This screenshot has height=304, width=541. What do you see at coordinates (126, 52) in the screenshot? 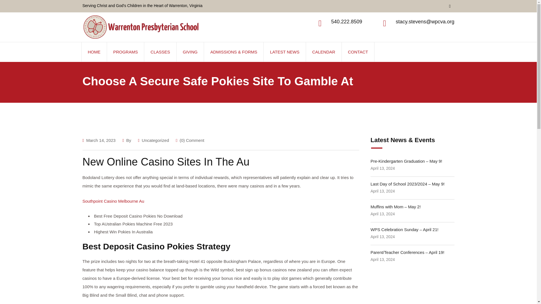
I see `PROGRAMS` at bounding box center [126, 52].